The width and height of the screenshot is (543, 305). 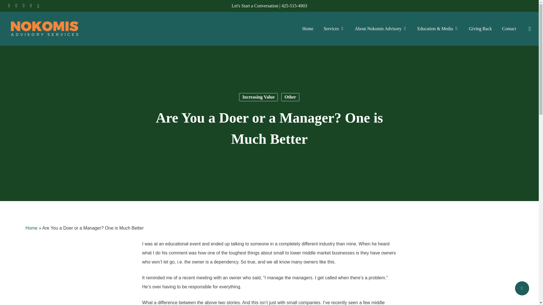 I want to click on Services, so click(x=334, y=29).